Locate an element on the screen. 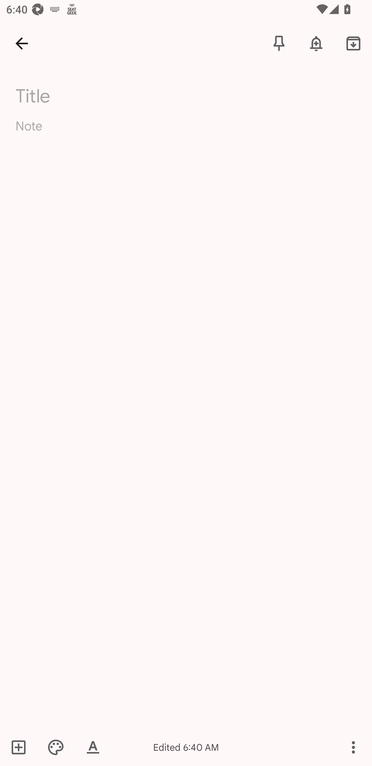 The image size is (372, 766). Title is located at coordinates (191, 96).